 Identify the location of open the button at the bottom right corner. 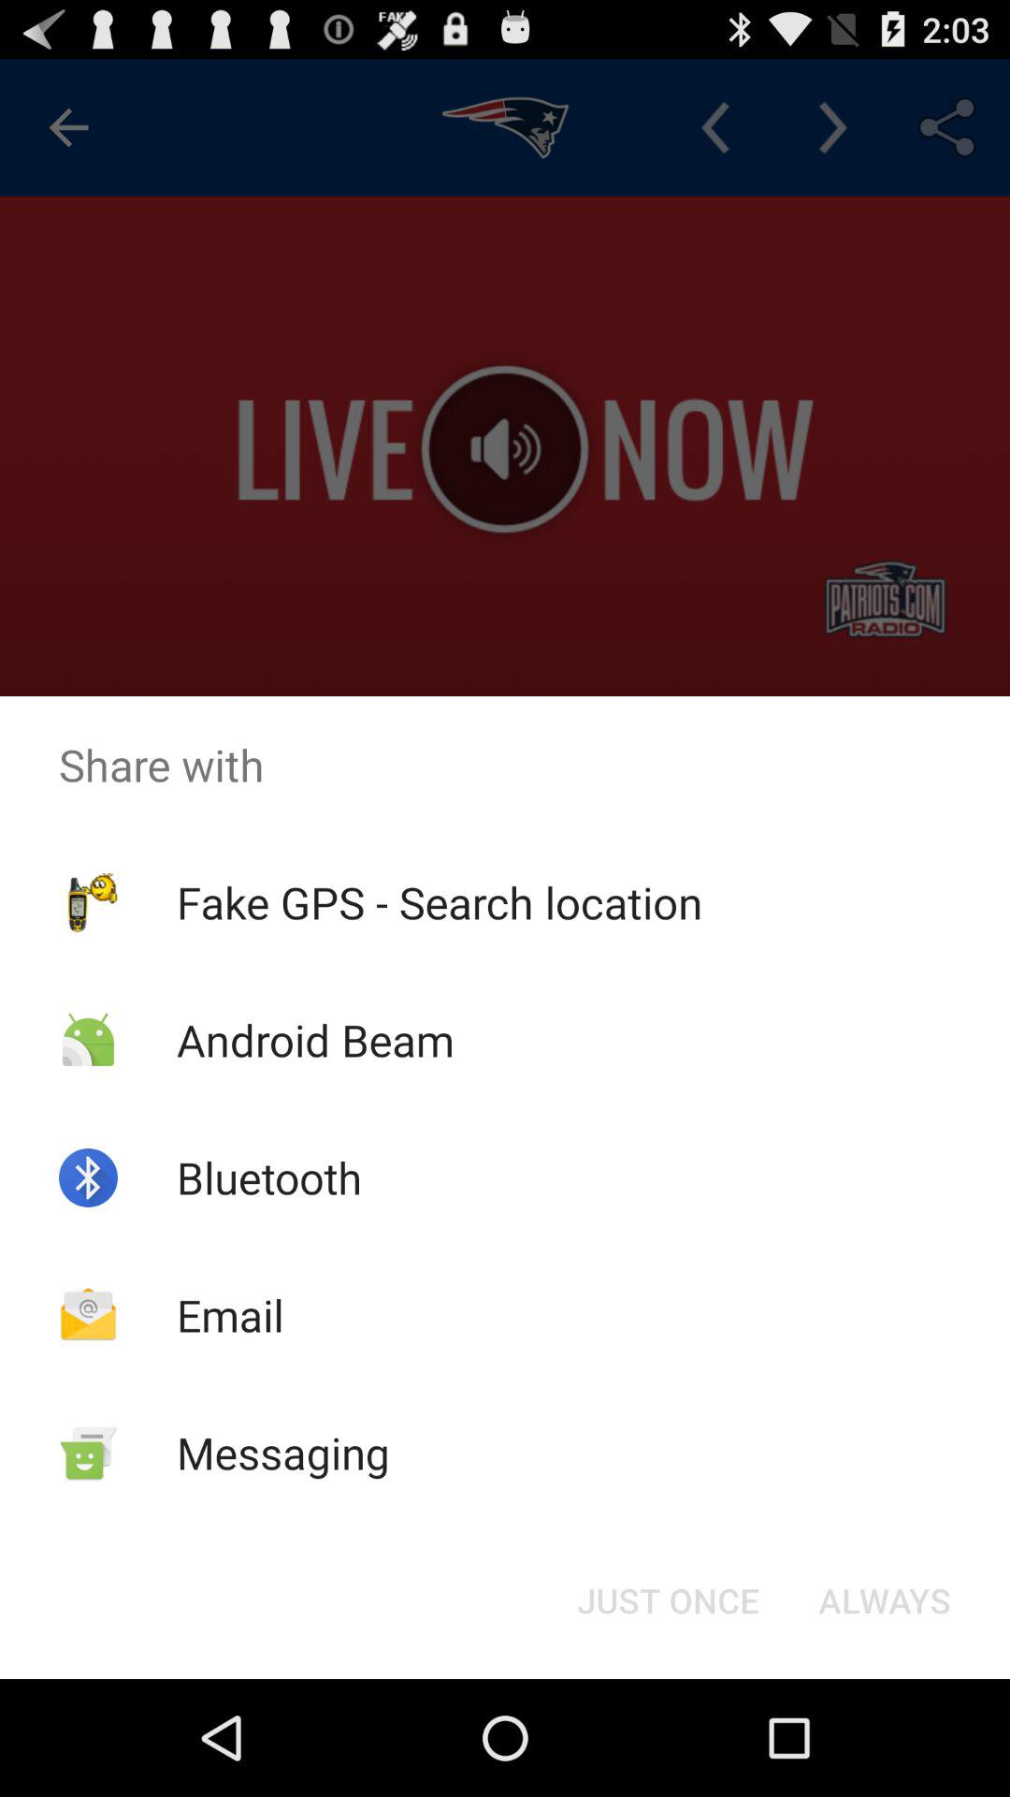
(885, 1600).